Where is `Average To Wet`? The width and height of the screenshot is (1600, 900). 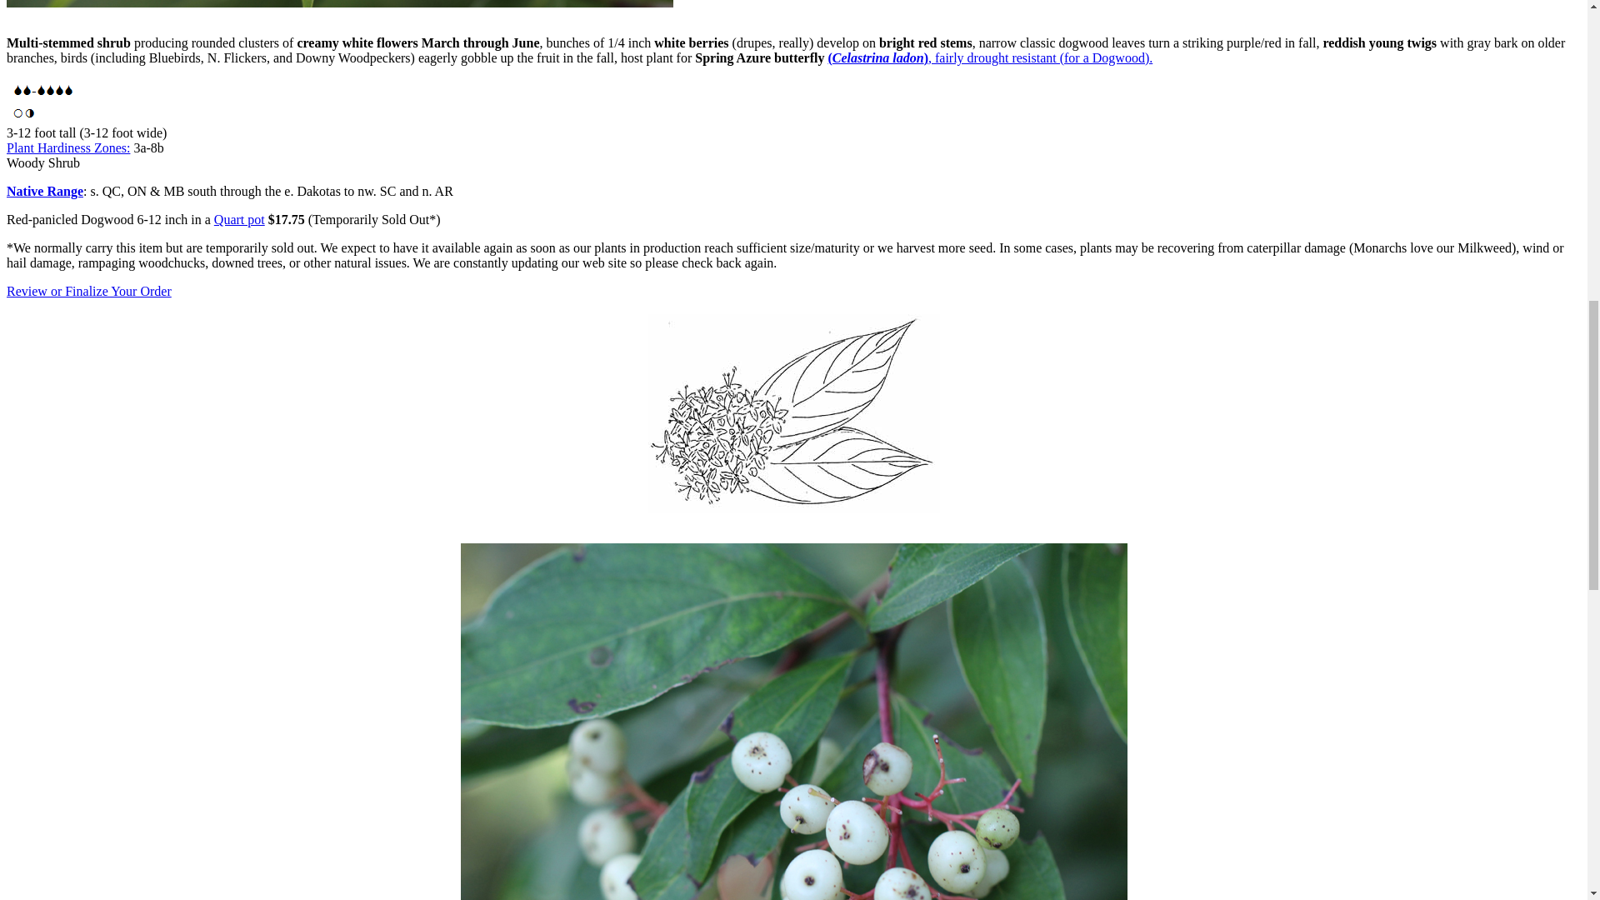 Average To Wet is located at coordinates (43, 98).